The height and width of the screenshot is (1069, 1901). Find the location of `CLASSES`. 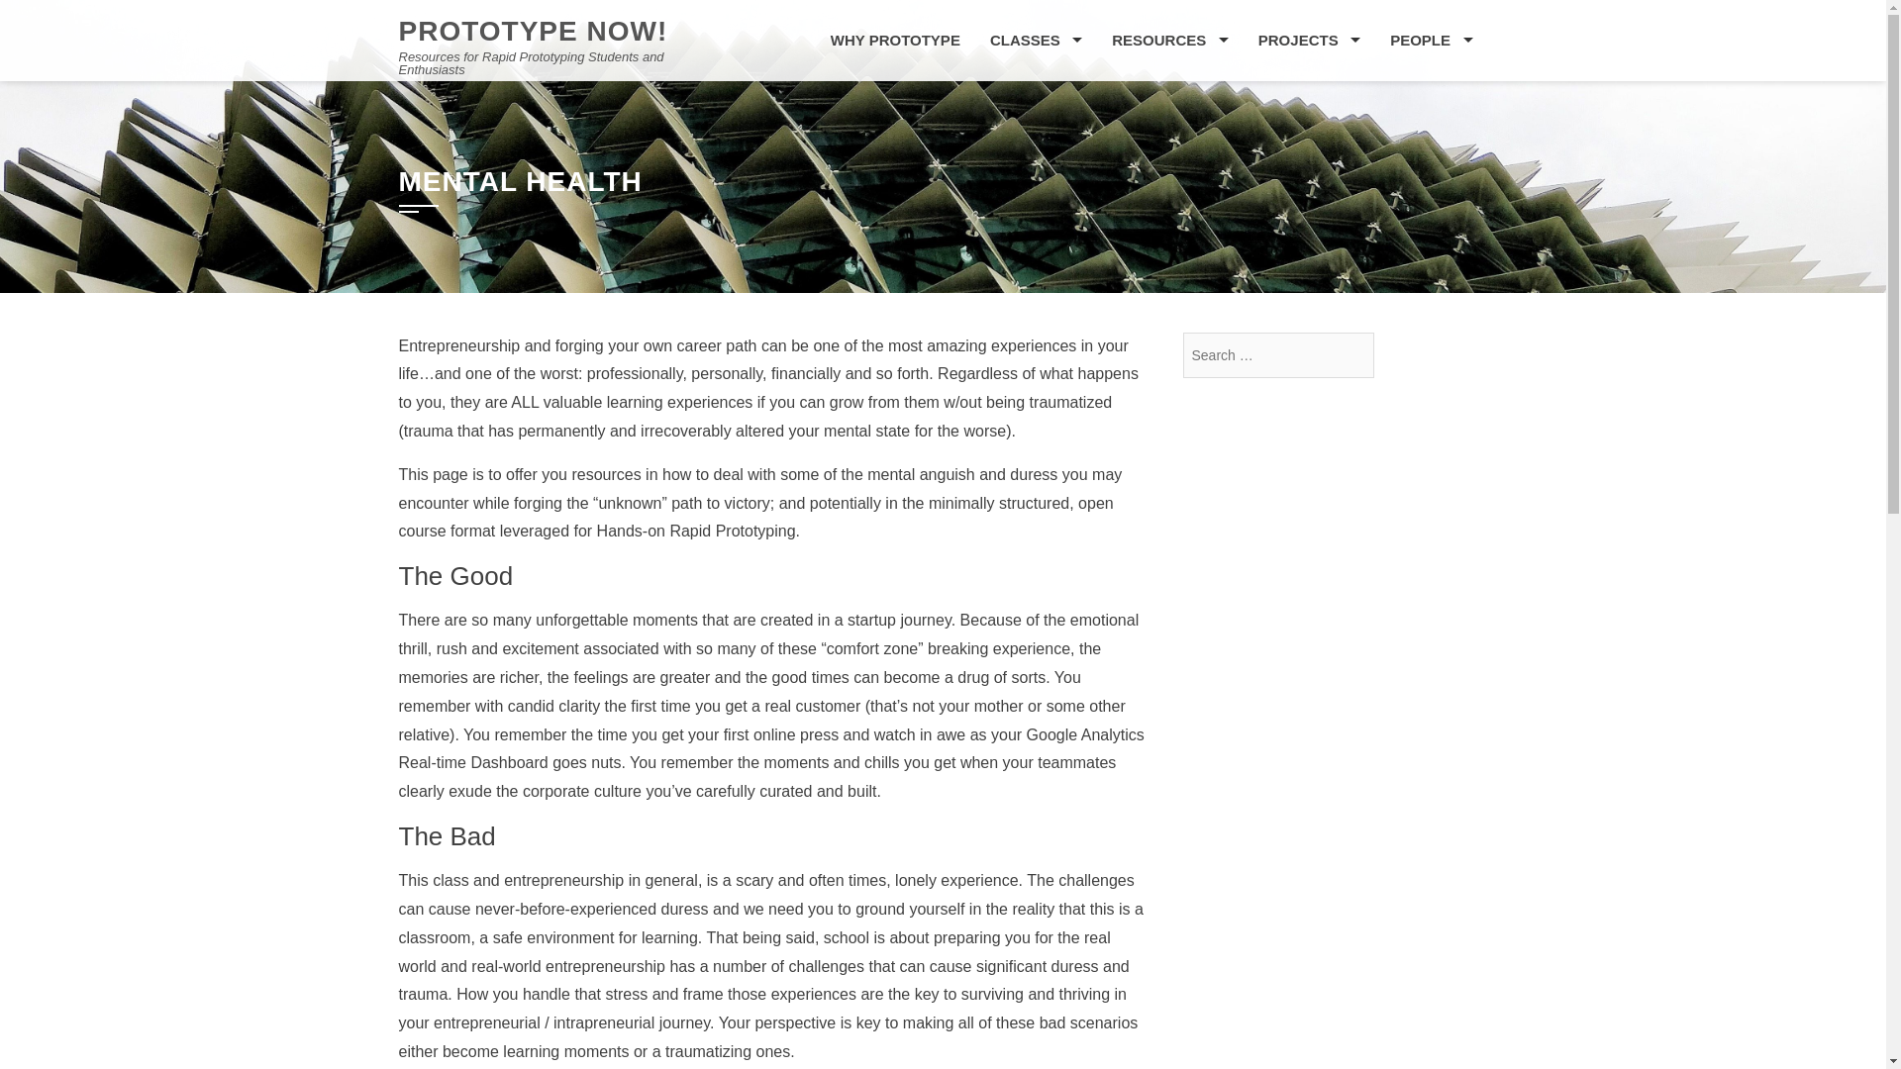

CLASSES is located at coordinates (1036, 41).